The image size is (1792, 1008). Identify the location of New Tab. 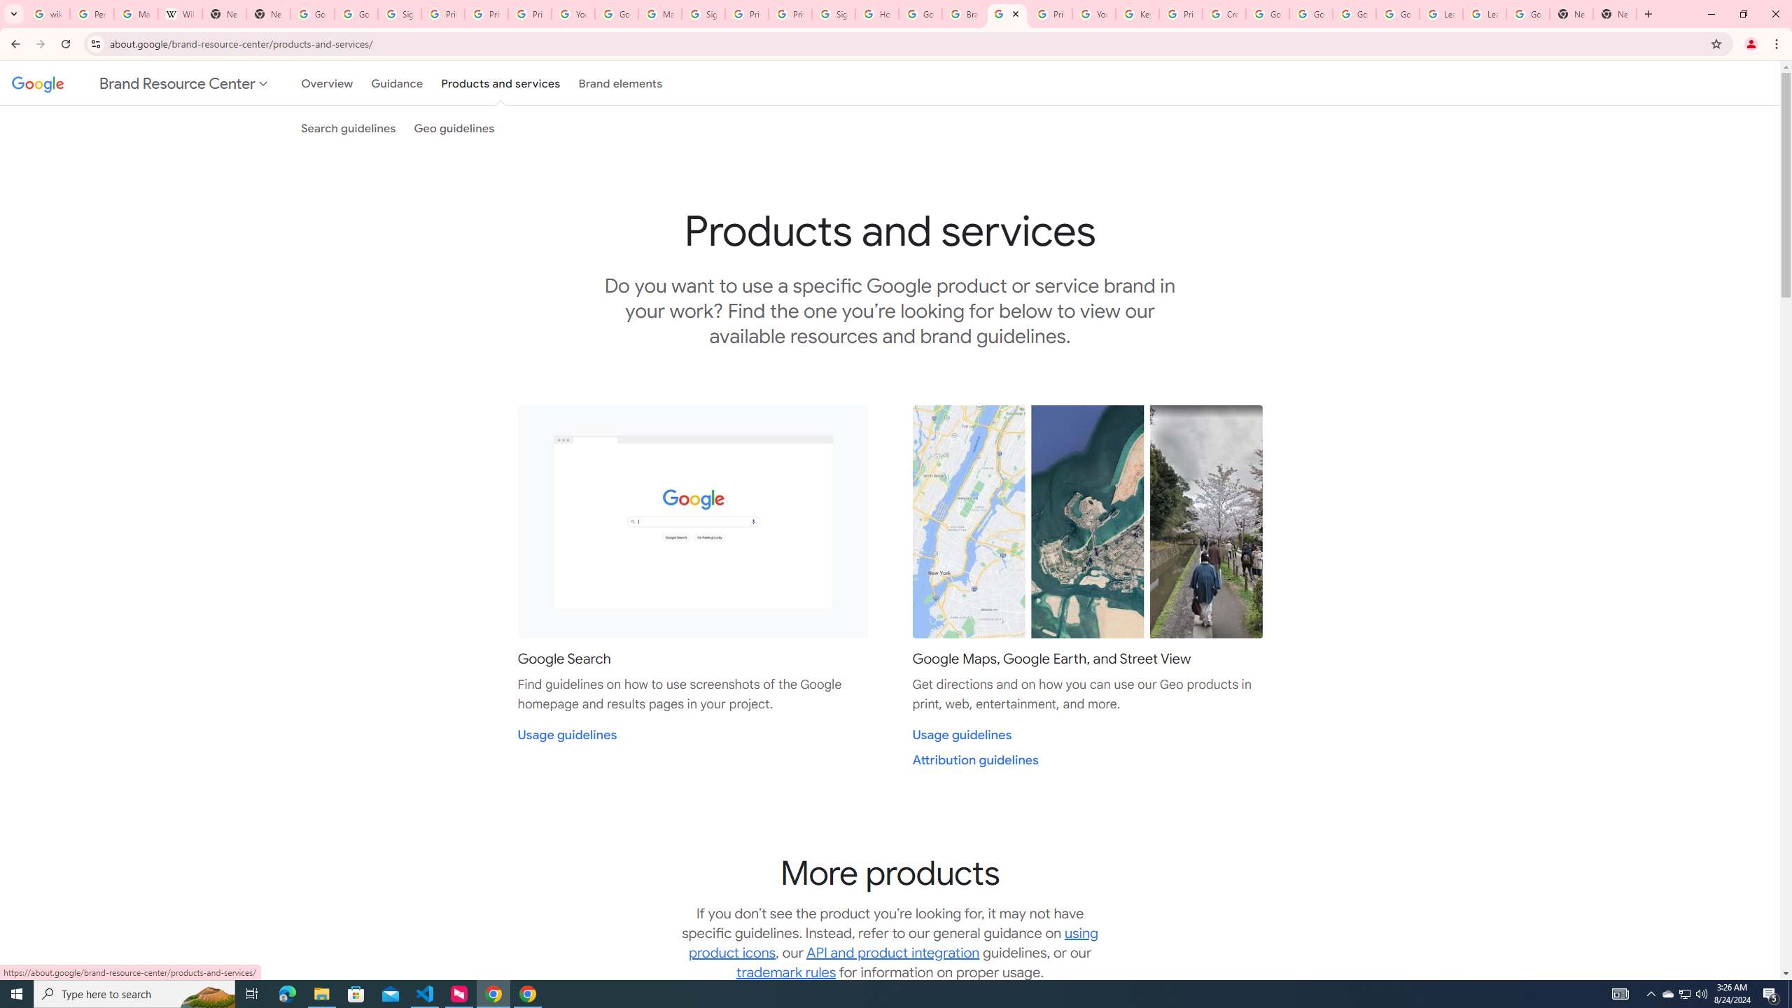
(1616, 14).